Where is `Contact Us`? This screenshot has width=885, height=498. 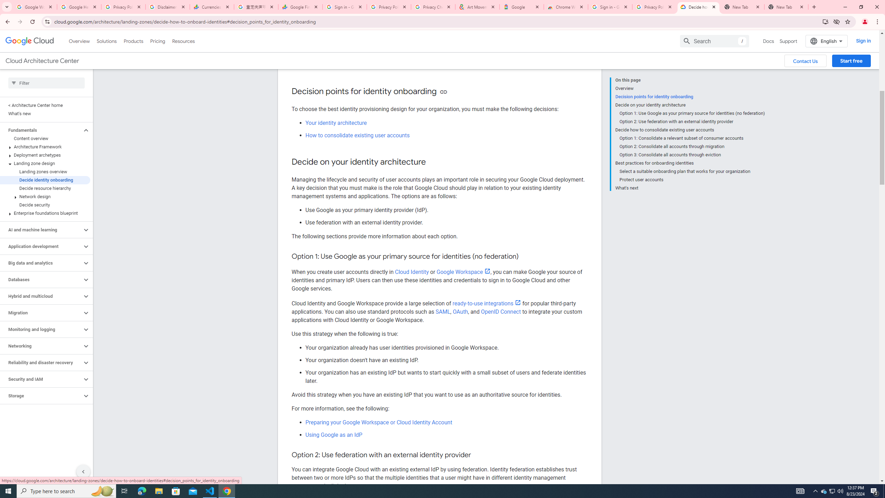
Contact Us is located at coordinates (805, 61).